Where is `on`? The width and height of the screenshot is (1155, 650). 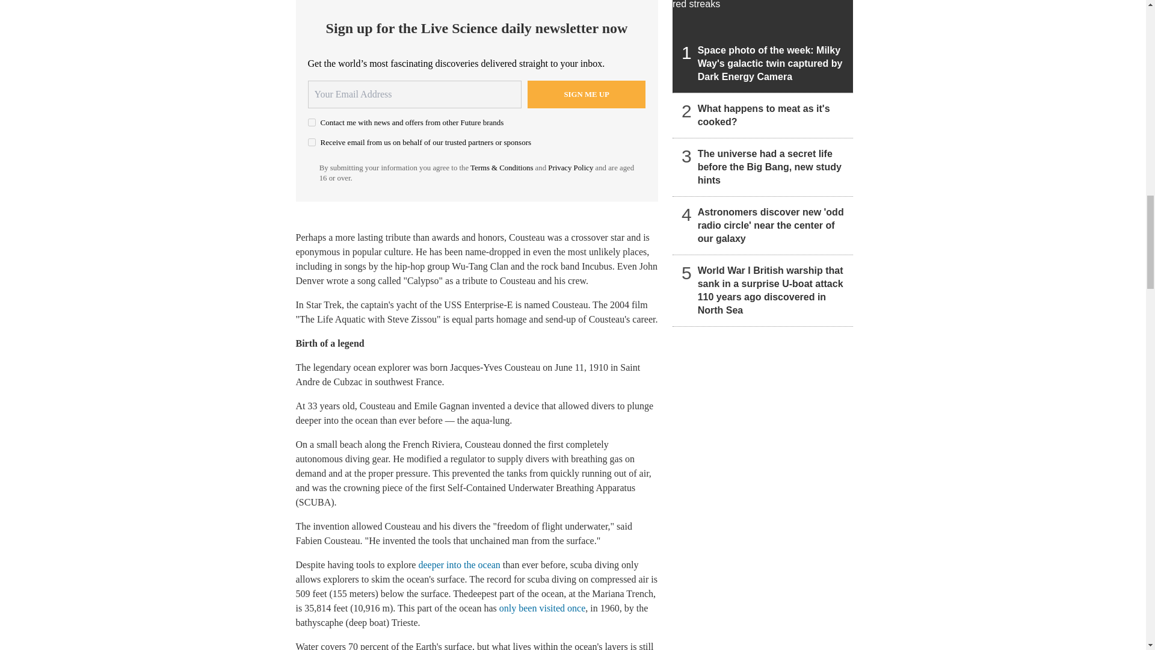 on is located at coordinates (312, 122).